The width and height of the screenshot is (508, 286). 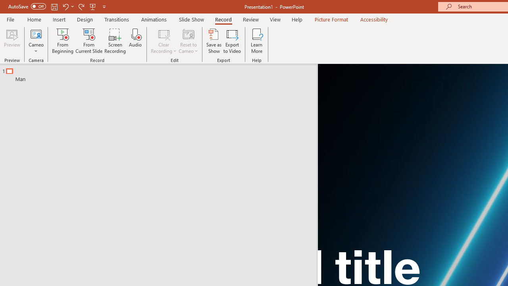 What do you see at coordinates (81, 6) in the screenshot?
I see `Redo` at bounding box center [81, 6].